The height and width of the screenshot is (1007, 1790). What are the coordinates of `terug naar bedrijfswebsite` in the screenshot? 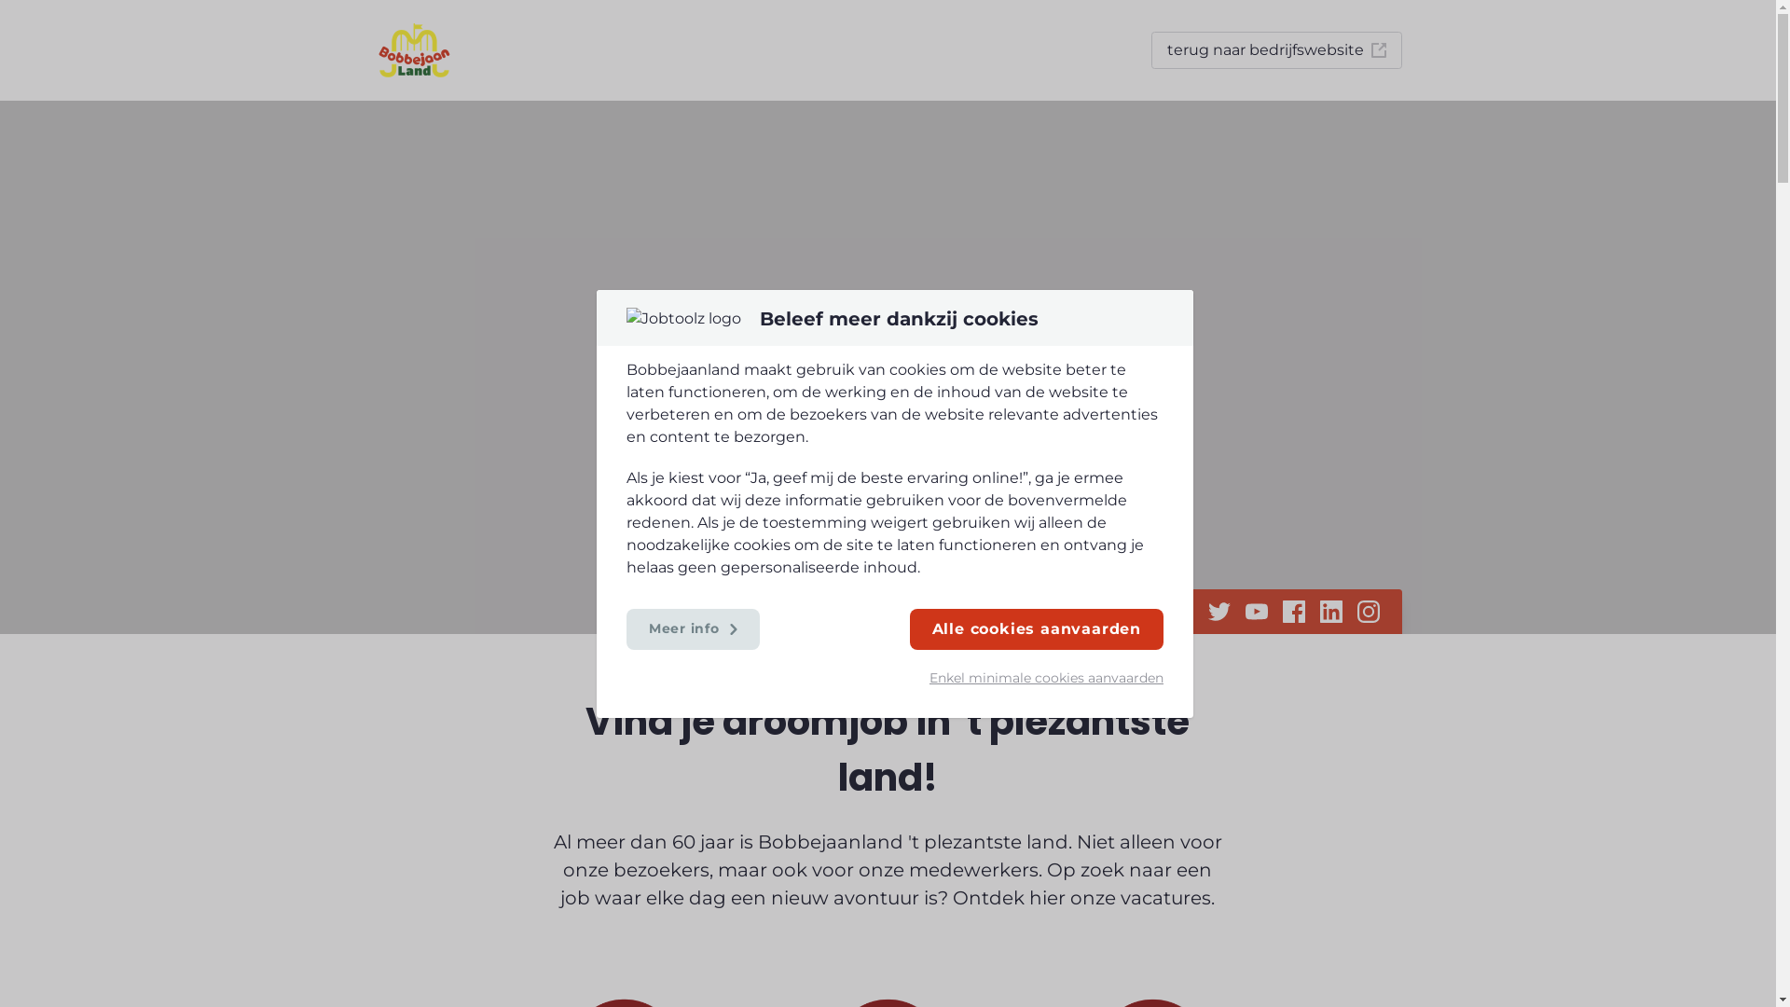 It's located at (1275, 50).